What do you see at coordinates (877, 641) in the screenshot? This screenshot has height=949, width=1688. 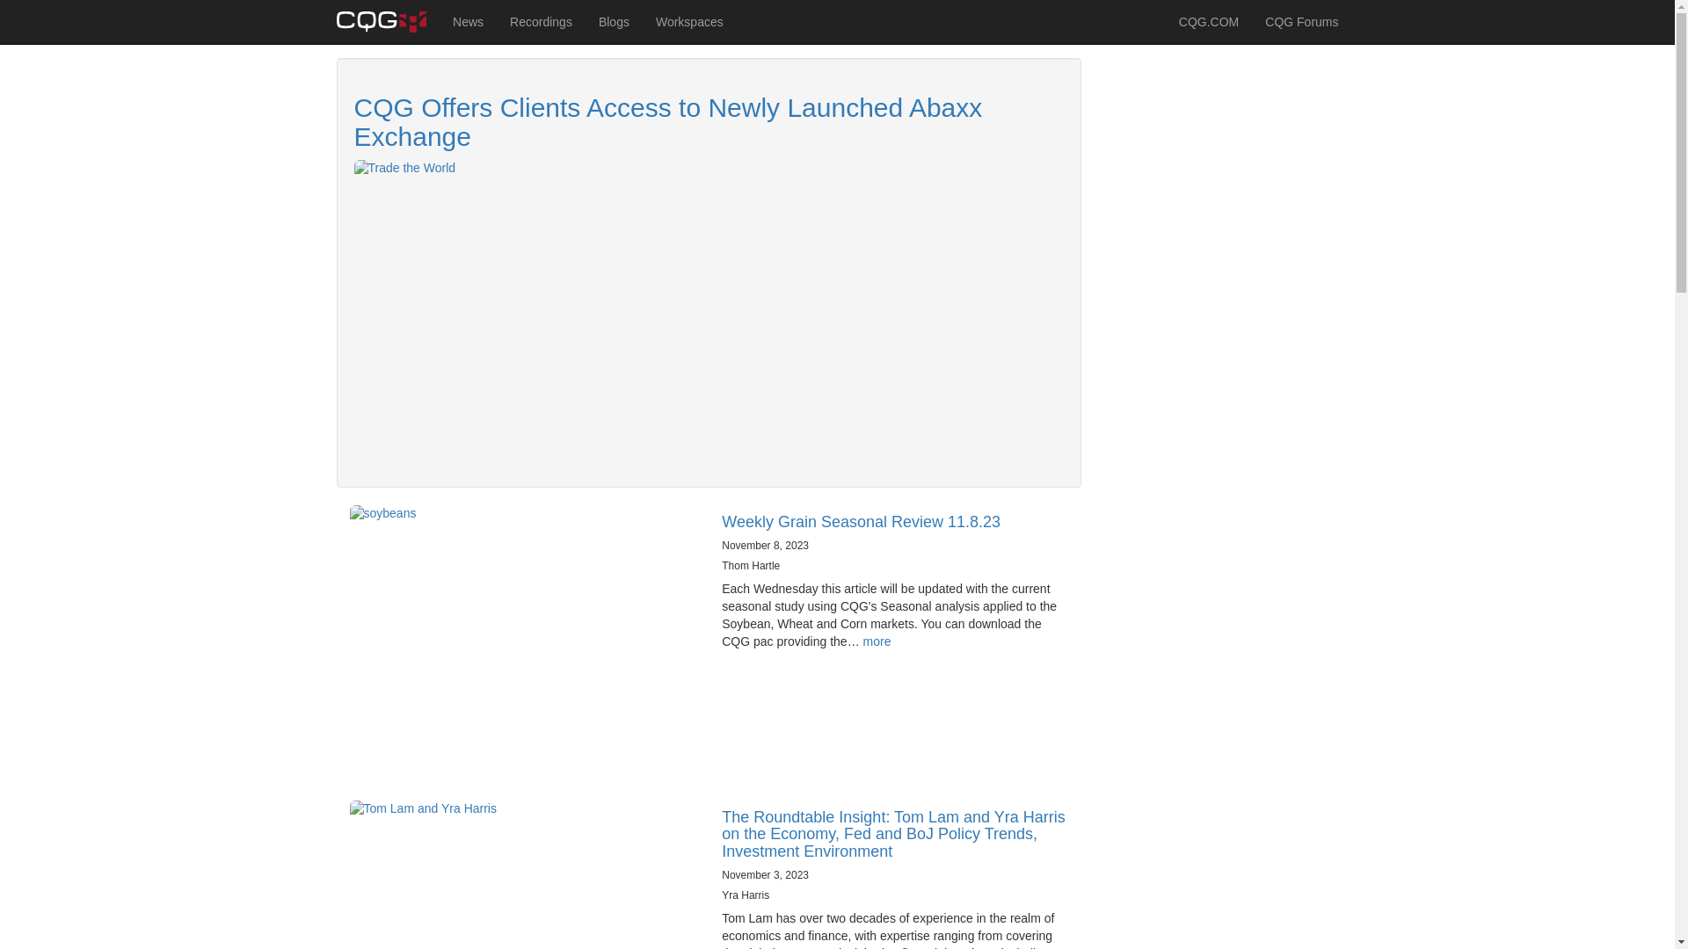 I see `more` at bounding box center [877, 641].